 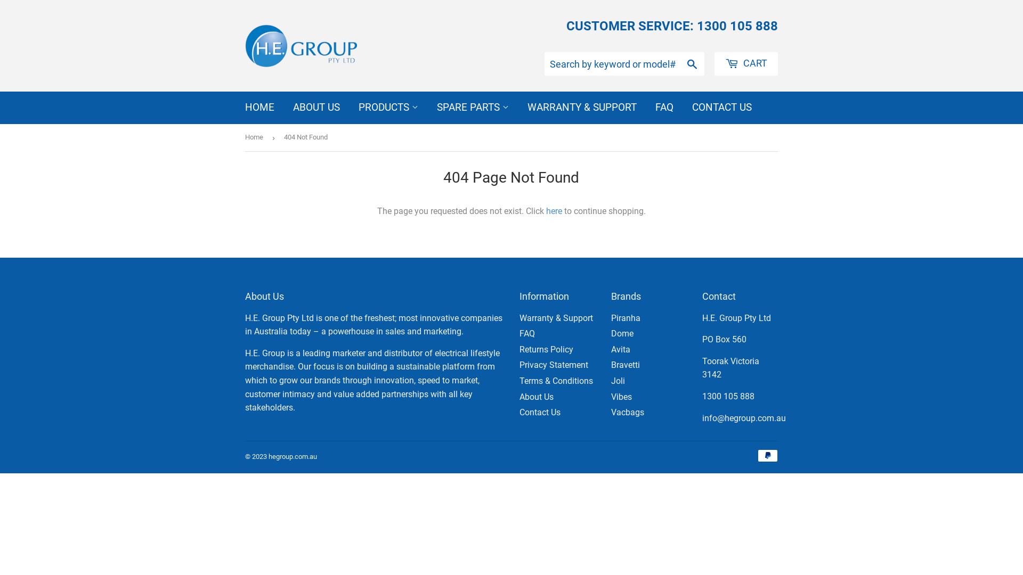 What do you see at coordinates (260, 108) in the screenshot?
I see `HOME` at bounding box center [260, 108].